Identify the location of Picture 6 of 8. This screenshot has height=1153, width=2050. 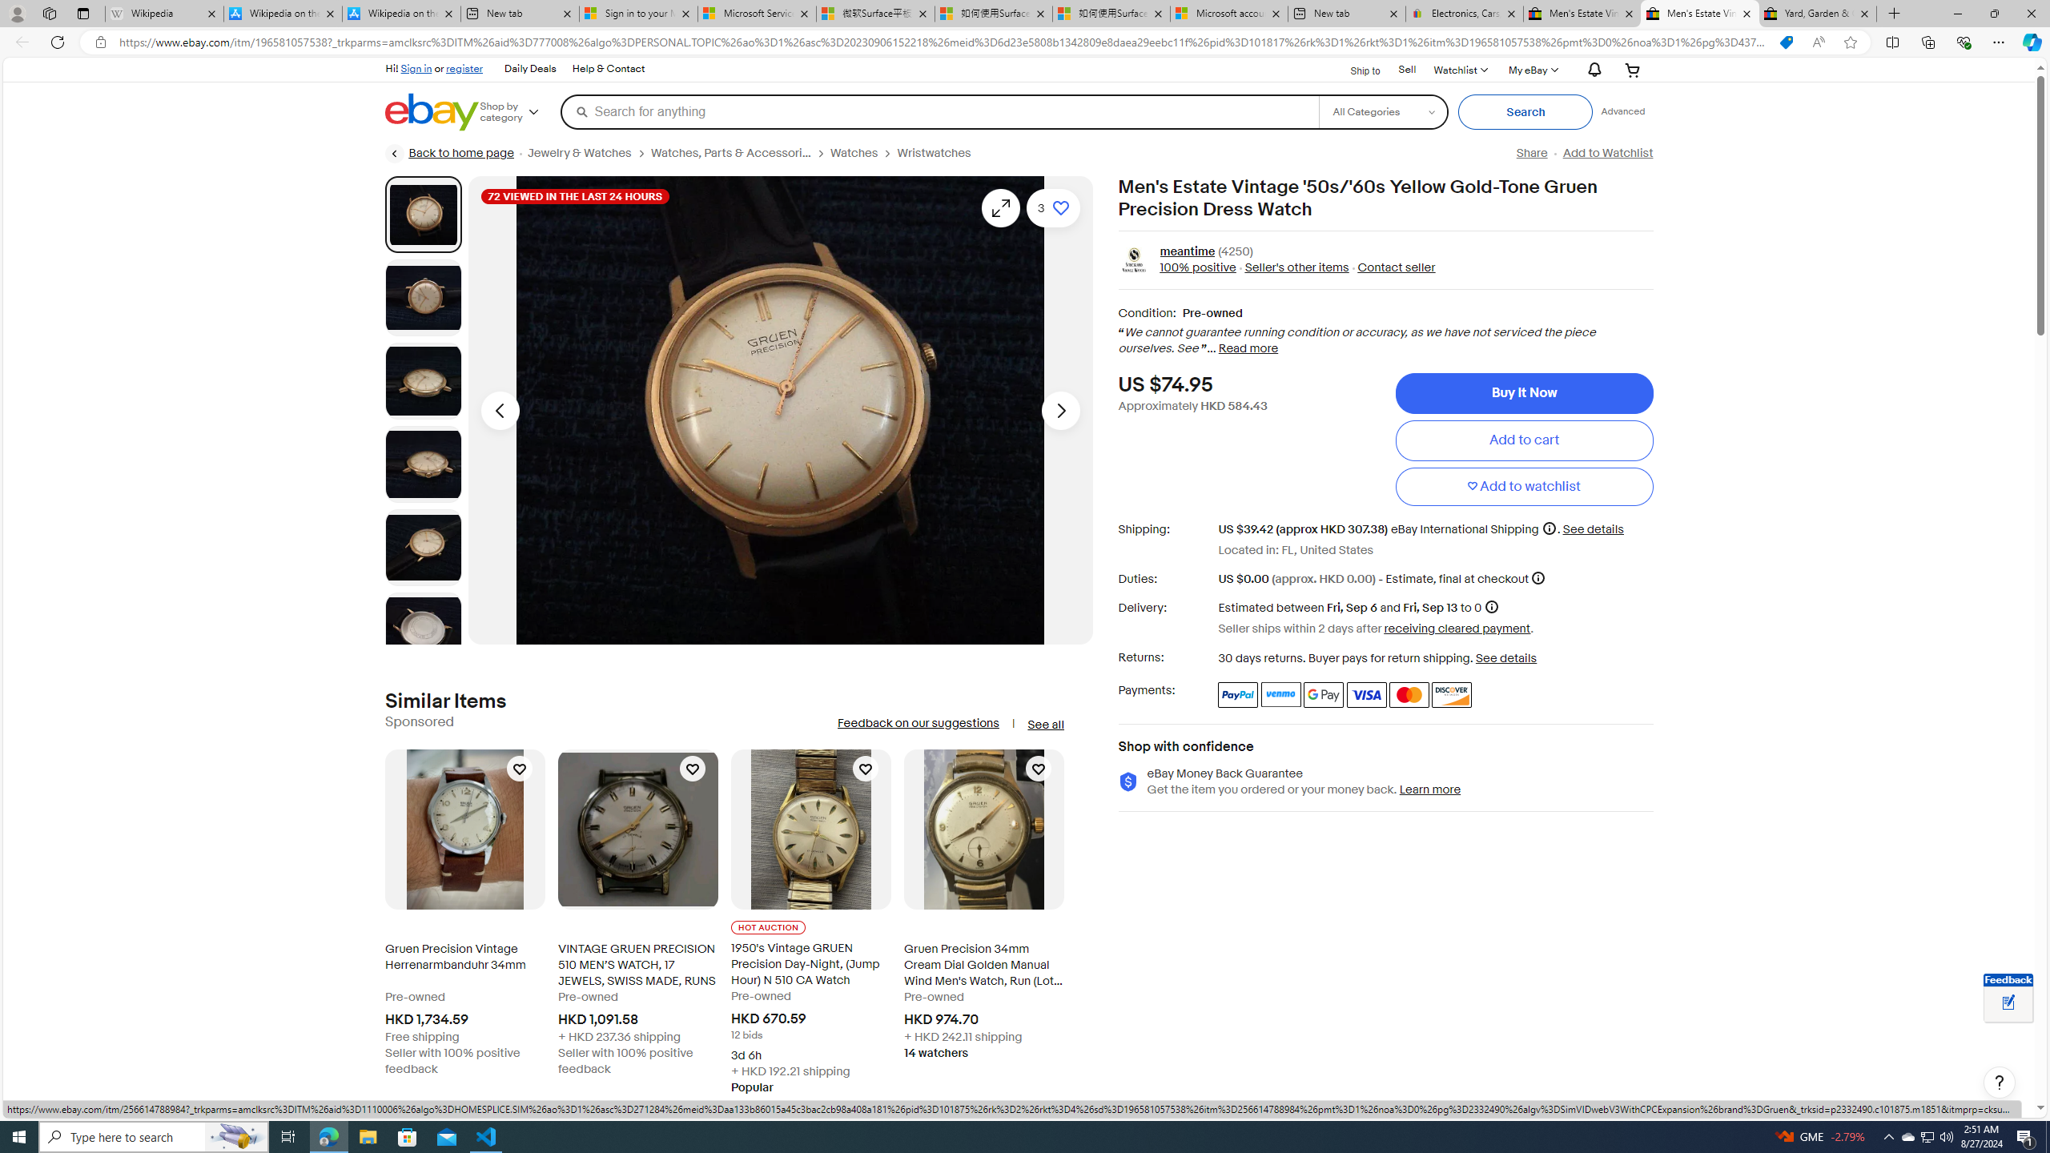
(423, 631).